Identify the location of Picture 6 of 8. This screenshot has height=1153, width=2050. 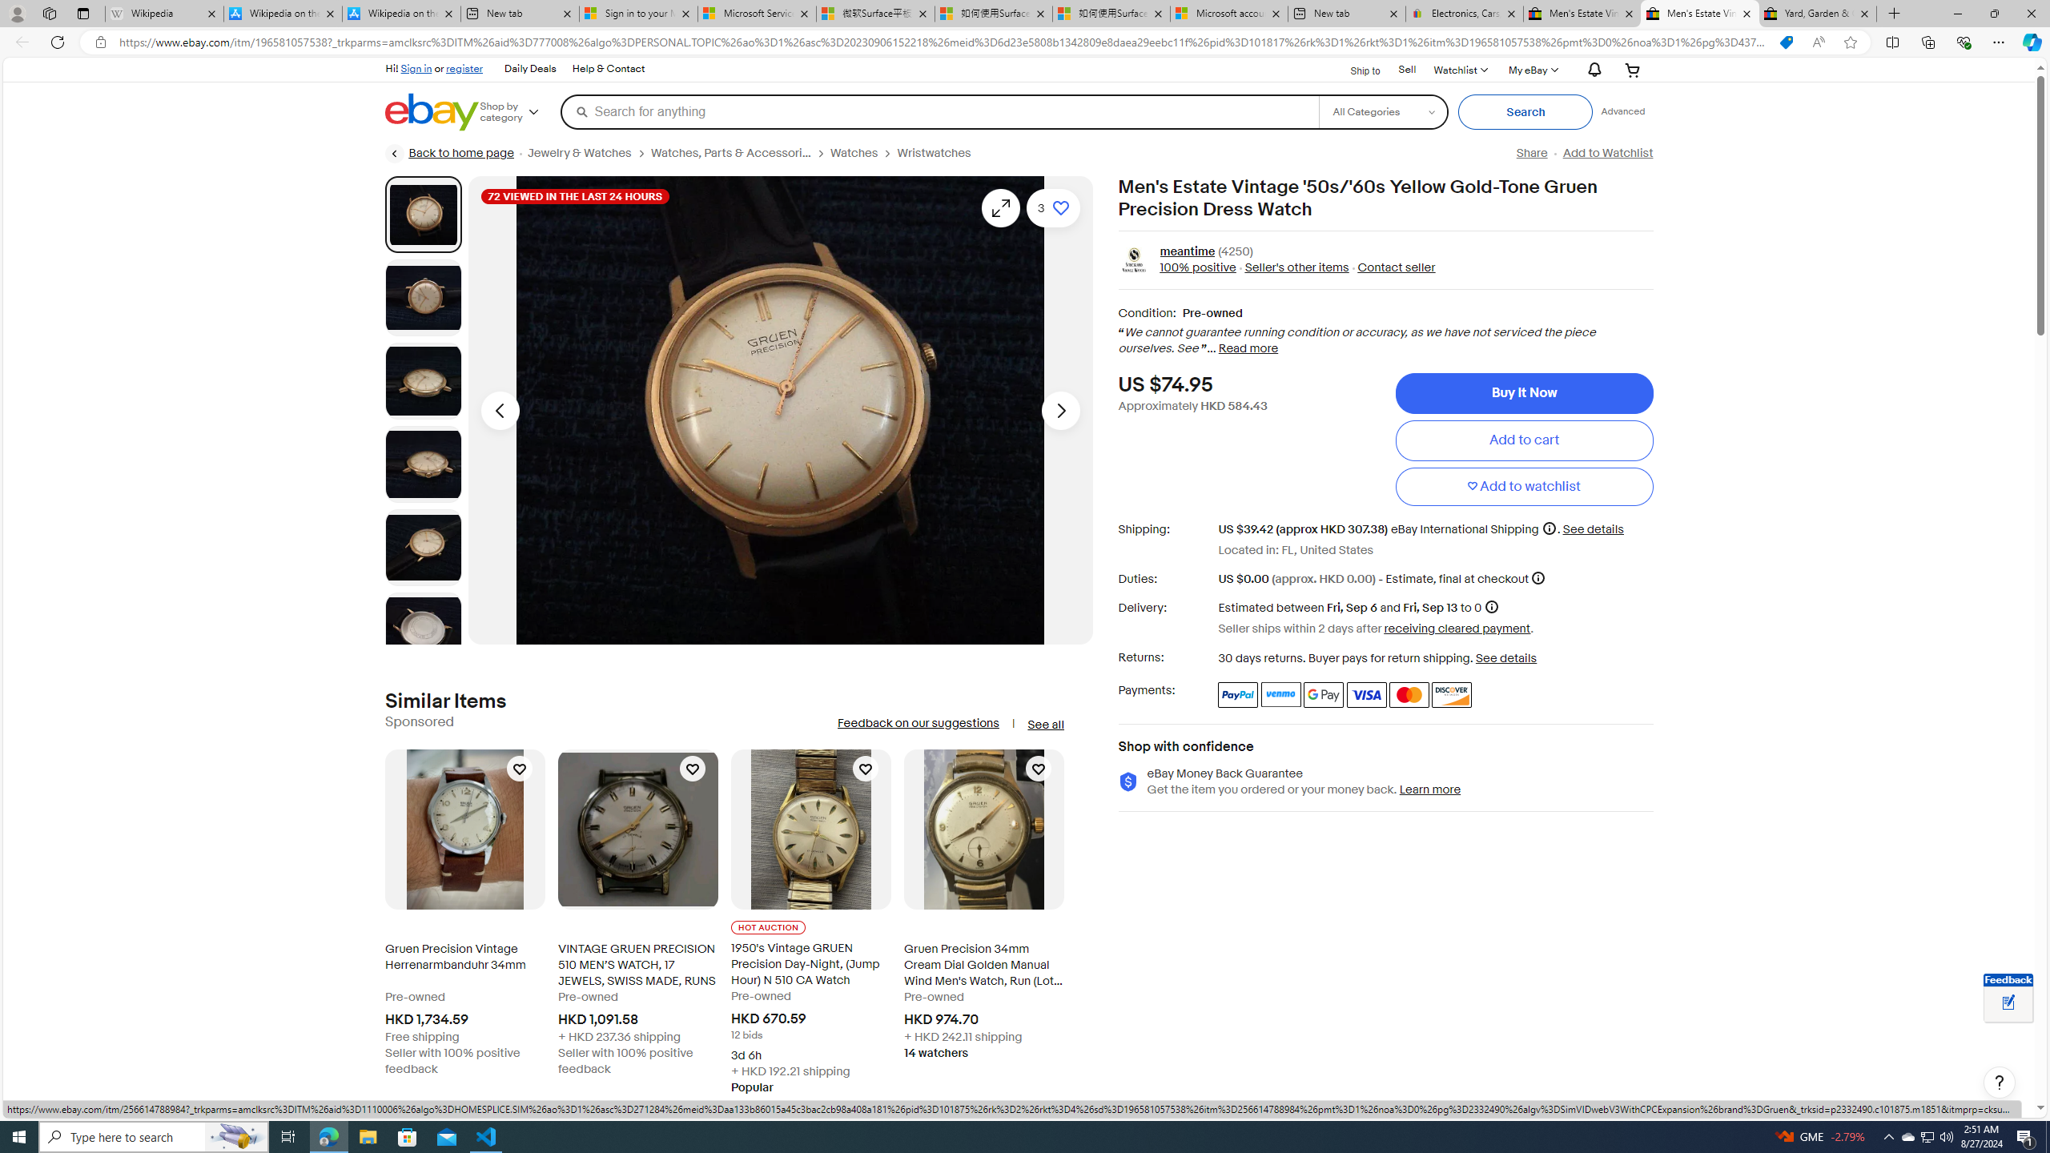
(423, 631).